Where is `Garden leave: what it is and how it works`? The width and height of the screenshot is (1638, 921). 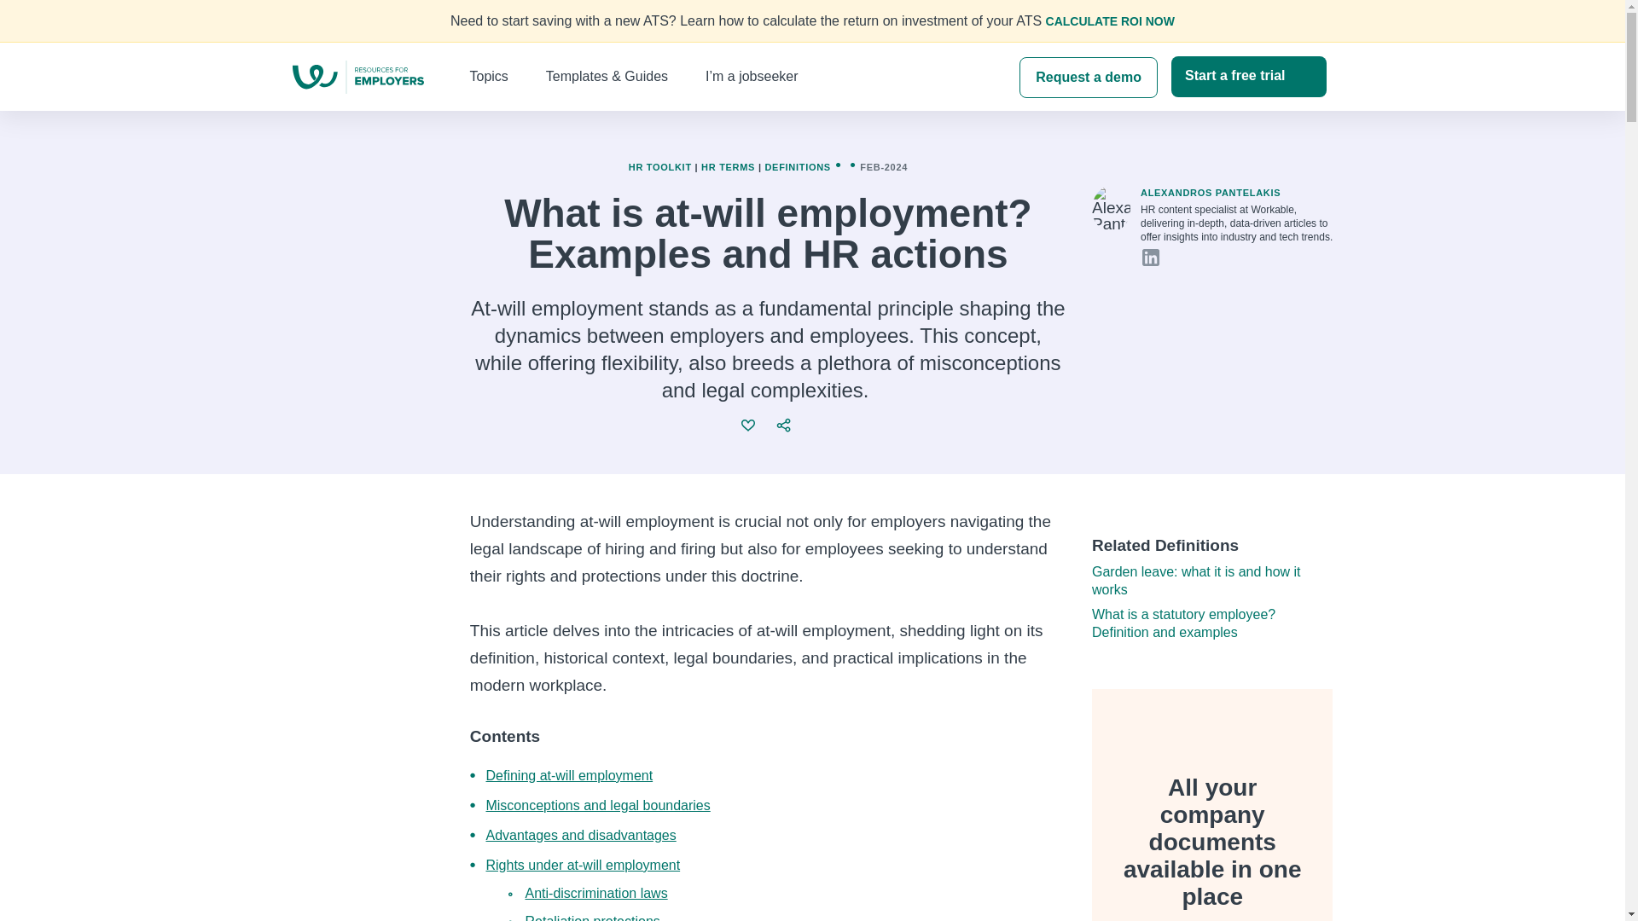 Garden leave: what it is and how it works is located at coordinates (1196, 580).